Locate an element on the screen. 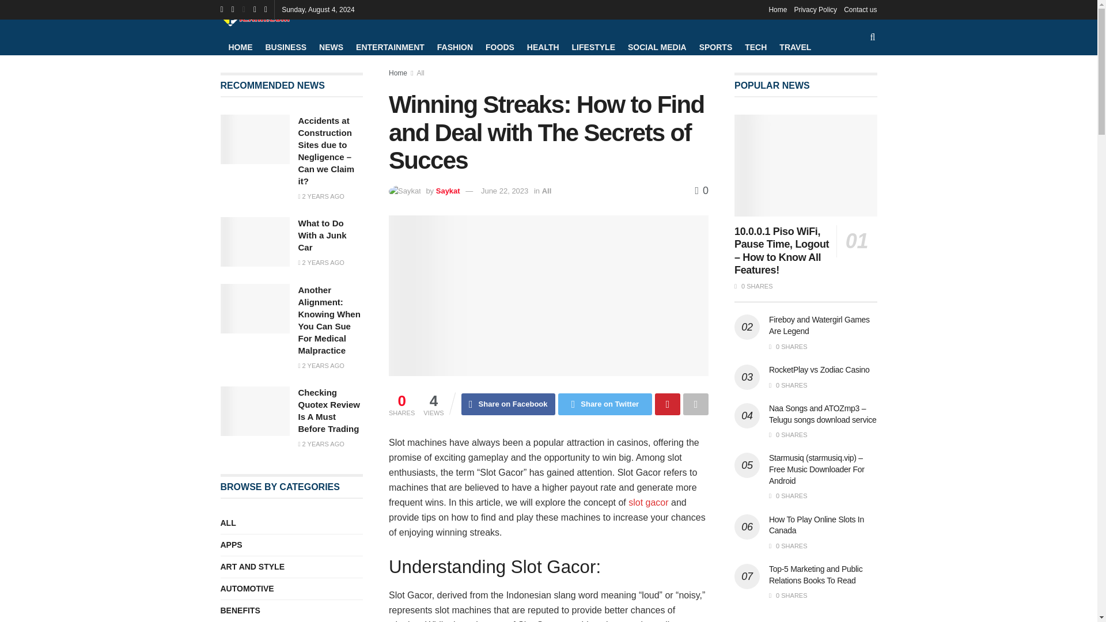 Image resolution: width=1106 pixels, height=622 pixels. Home is located at coordinates (778, 9).